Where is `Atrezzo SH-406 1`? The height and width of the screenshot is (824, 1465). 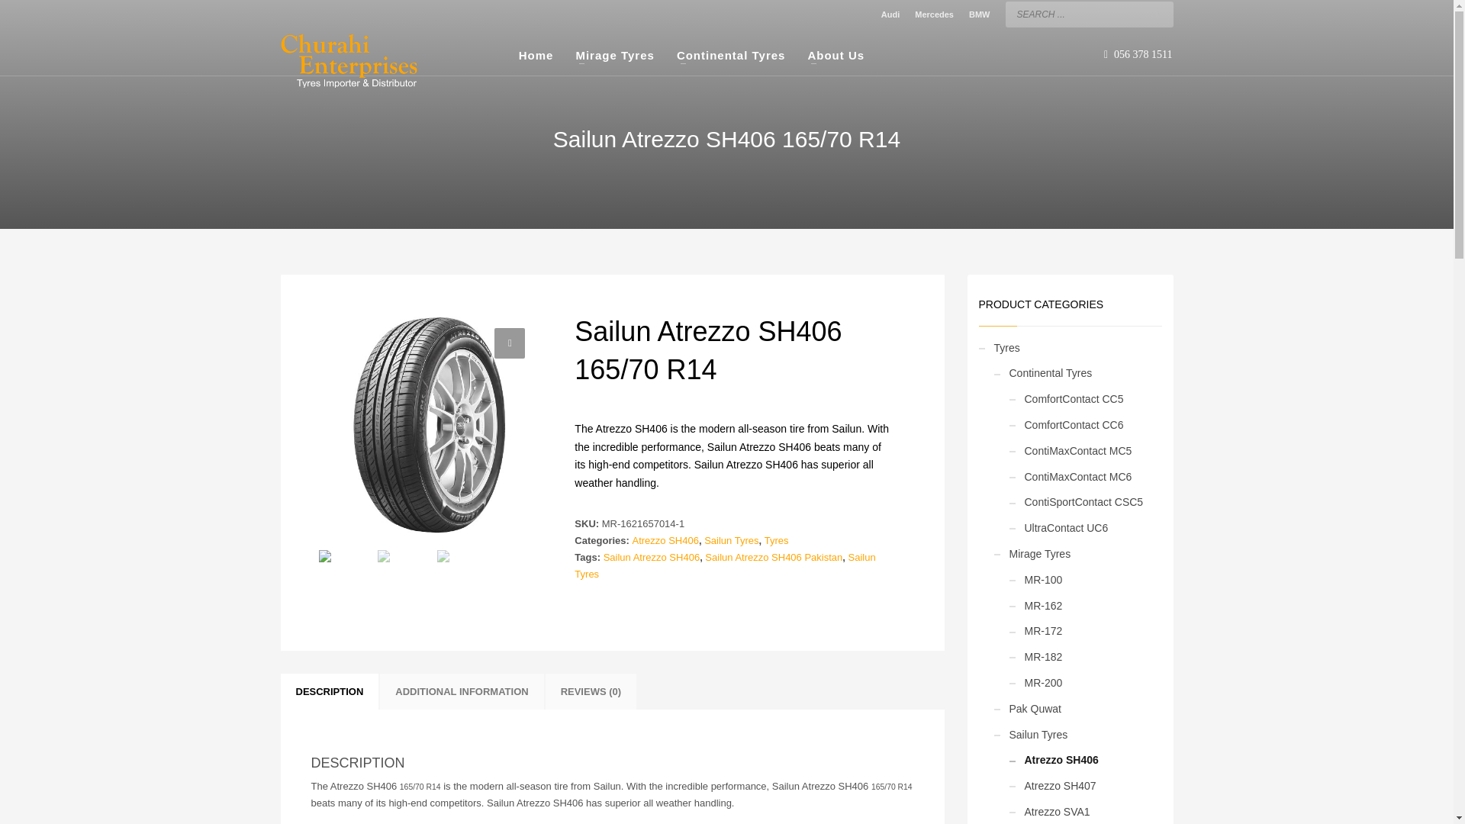
Atrezzo SH-406 1 is located at coordinates (430, 423).